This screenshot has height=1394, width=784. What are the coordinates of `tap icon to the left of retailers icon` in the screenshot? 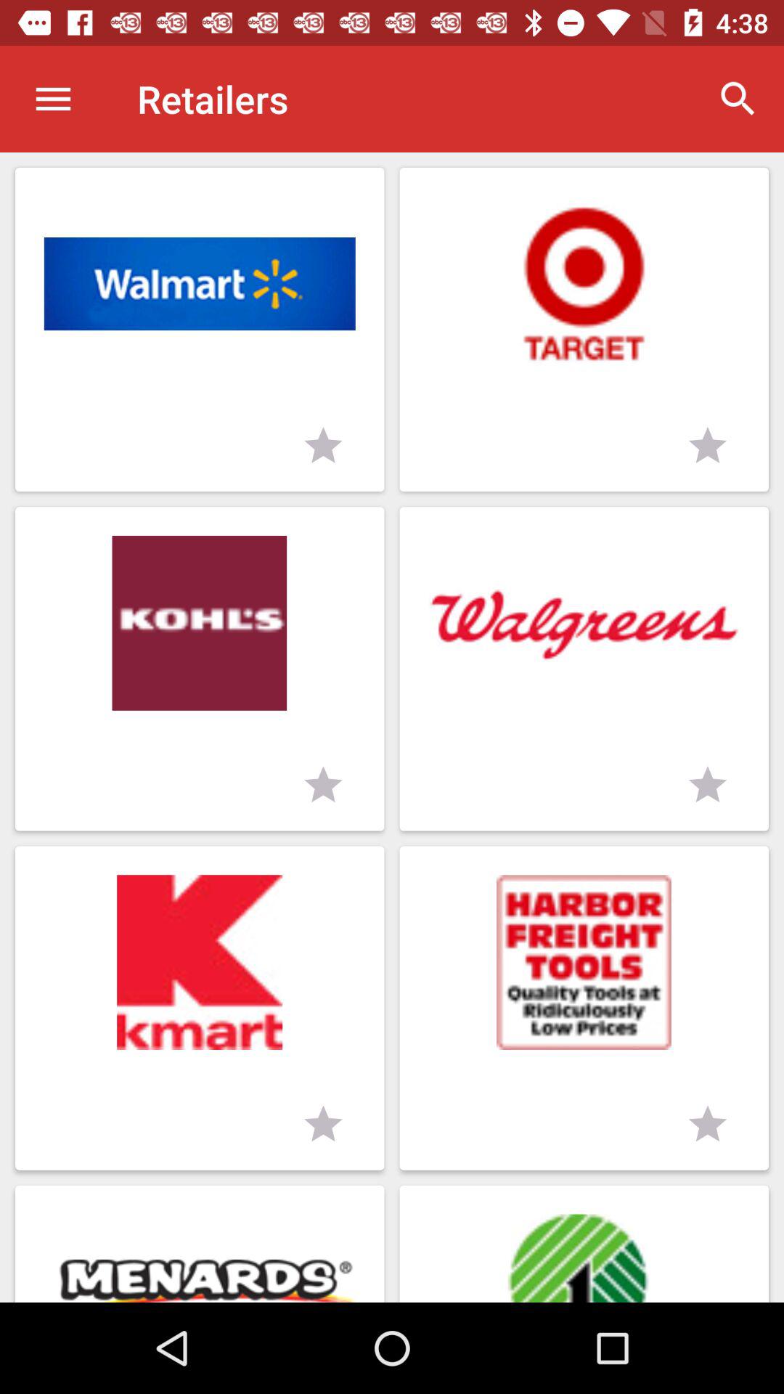 It's located at (53, 99).